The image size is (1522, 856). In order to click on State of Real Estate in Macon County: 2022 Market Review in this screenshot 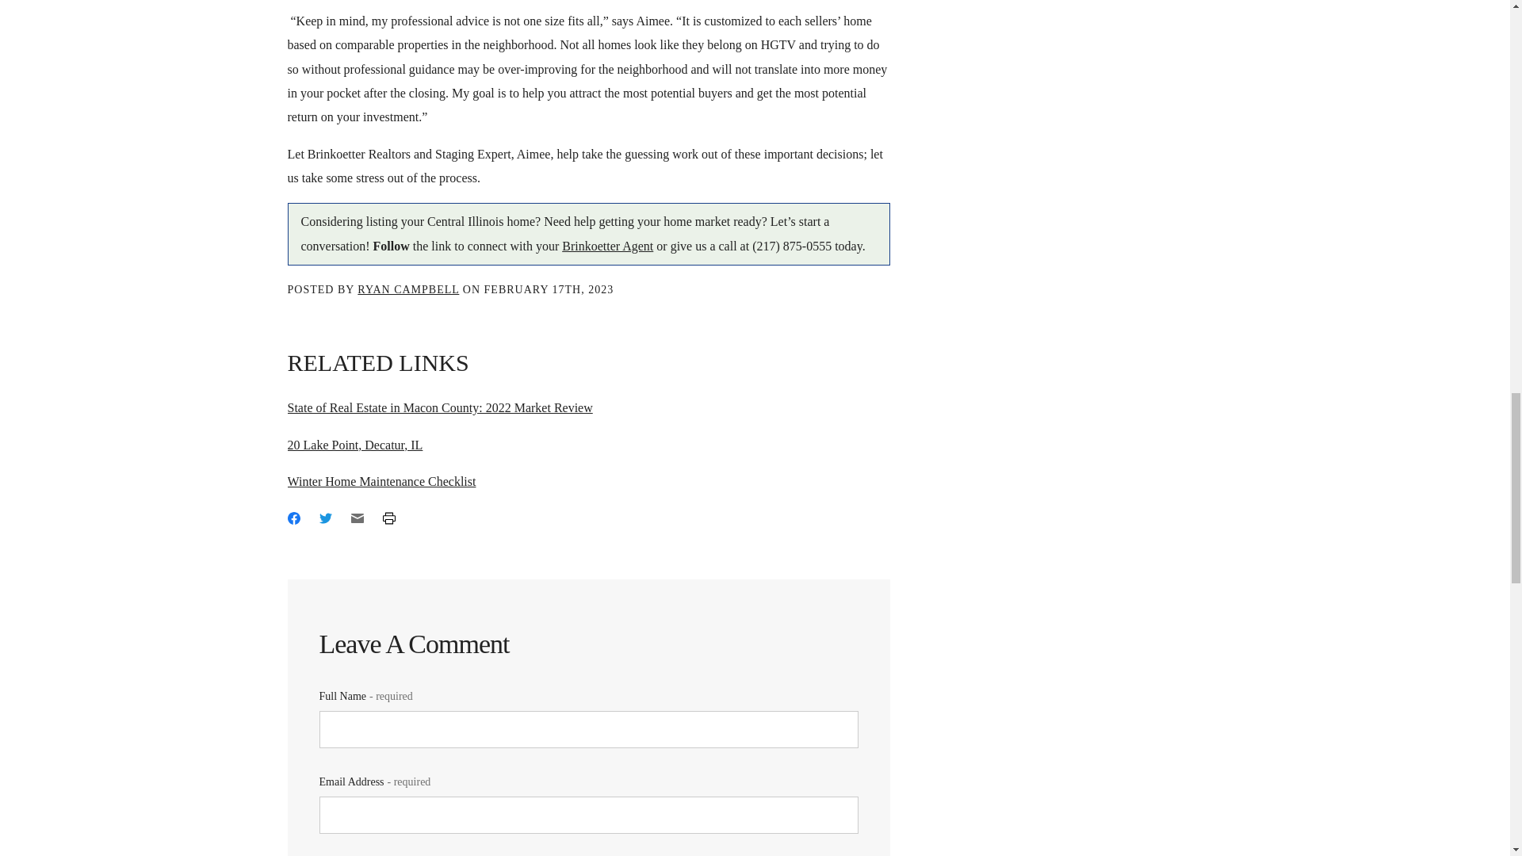, I will do `click(439, 407)`.